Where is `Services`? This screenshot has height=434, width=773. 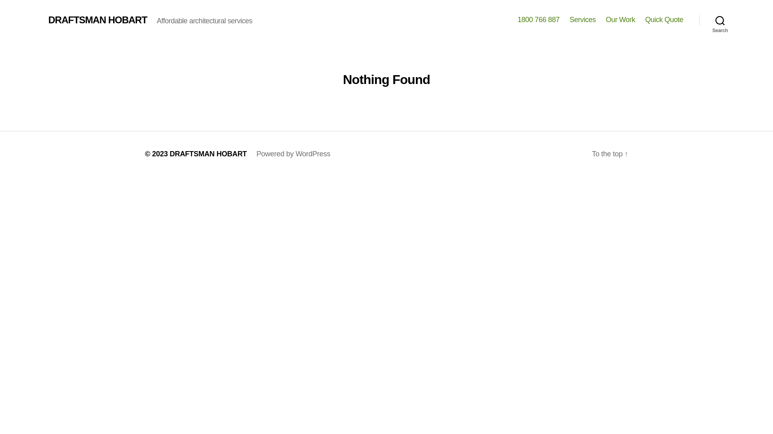
Services is located at coordinates (583, 20).